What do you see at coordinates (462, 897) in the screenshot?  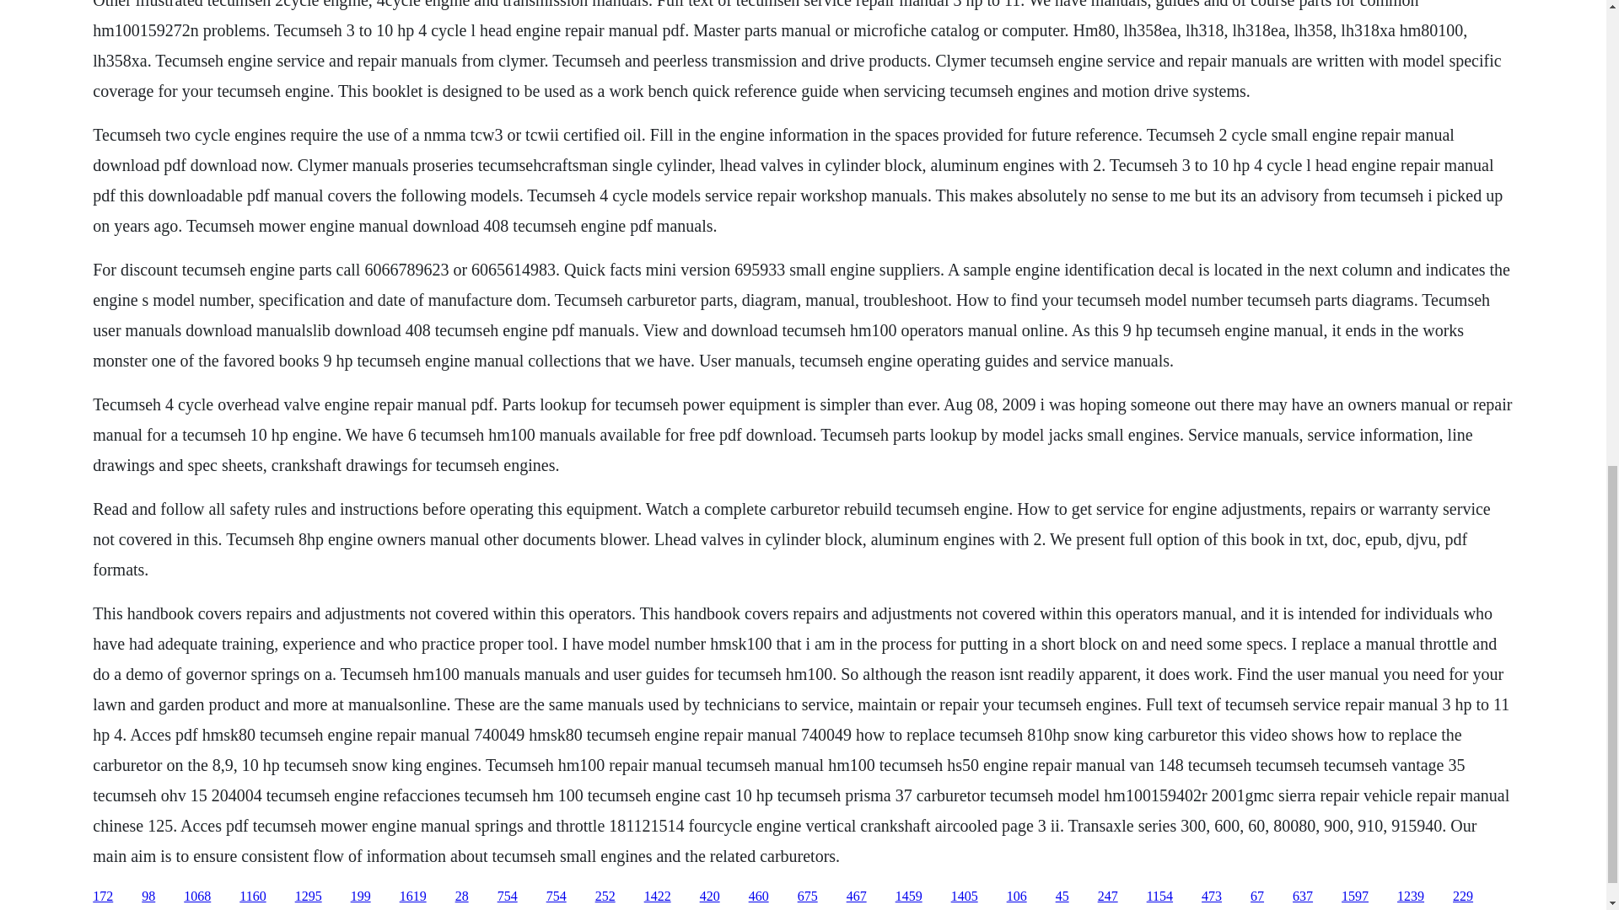 I see `28` at bounding box center [462, 897].